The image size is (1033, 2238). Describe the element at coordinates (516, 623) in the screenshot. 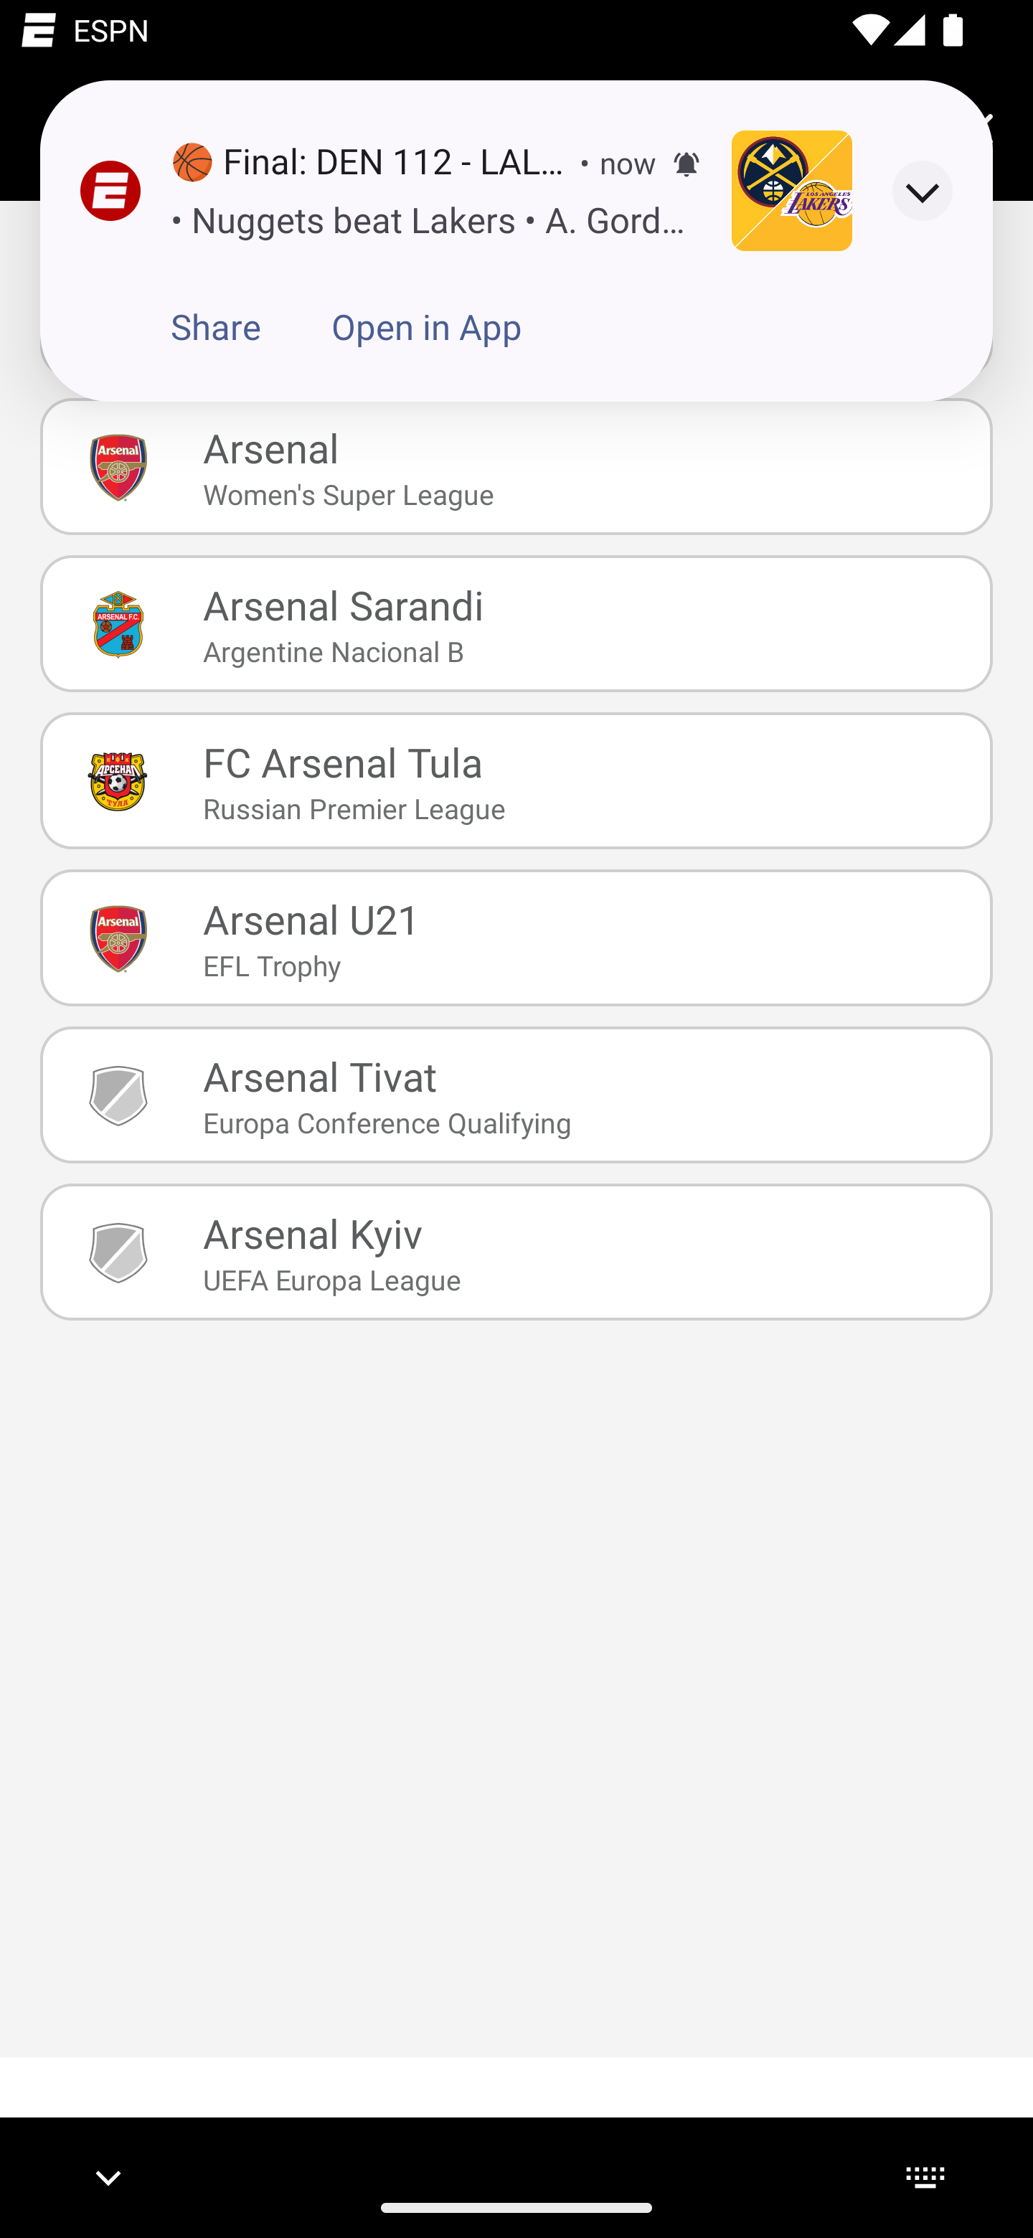

I see `Arsenal Sarandi Argentine Nacional B` at that location.